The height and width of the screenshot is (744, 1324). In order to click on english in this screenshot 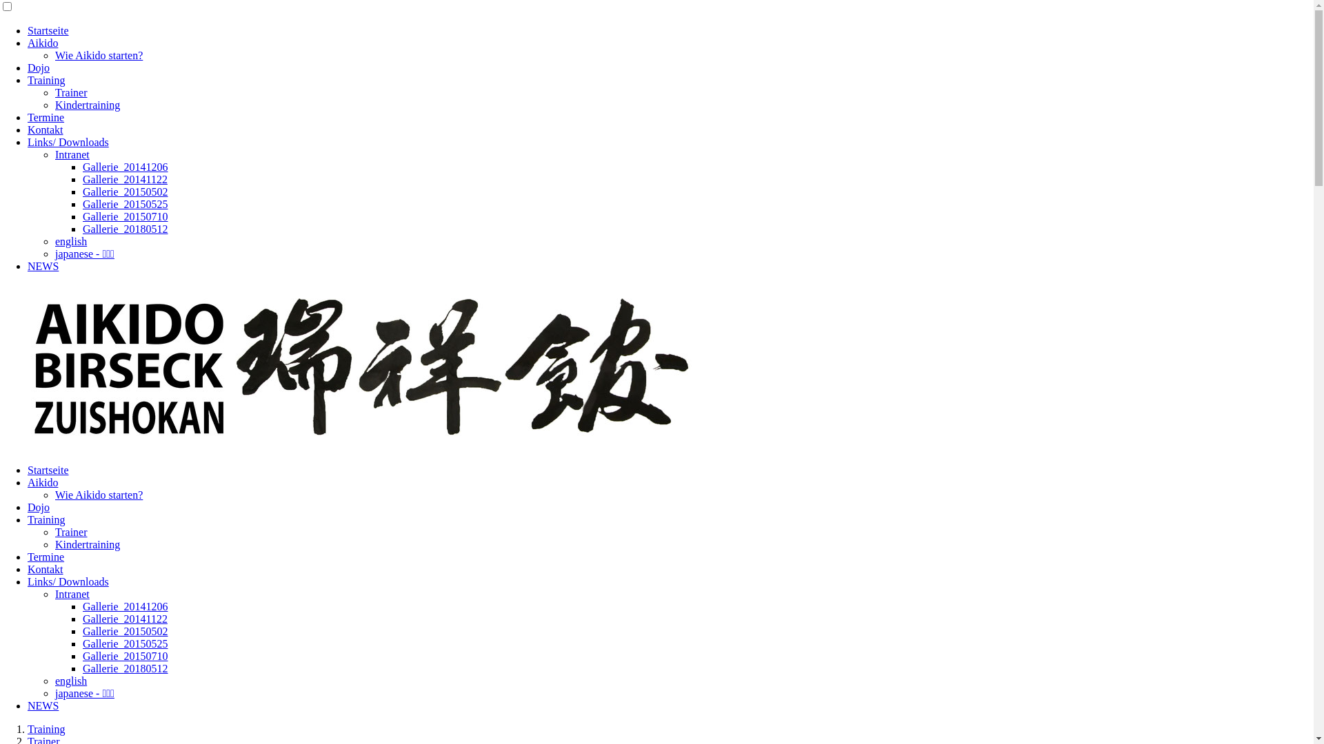, I will do `click(71, 681)`.